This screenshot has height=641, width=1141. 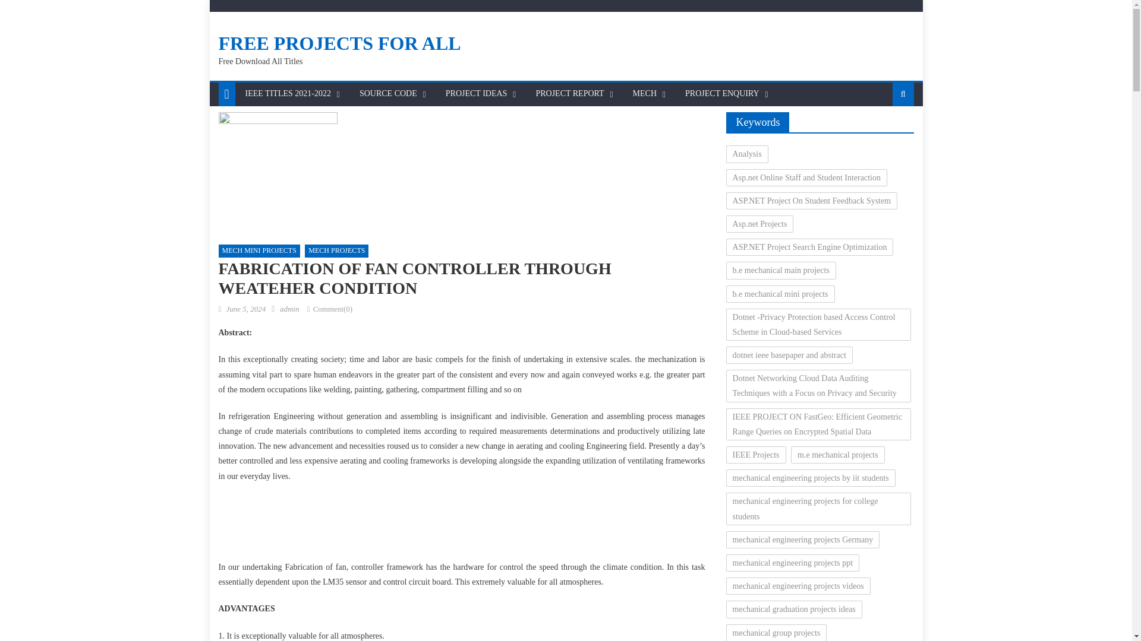 I want to click on PROJECT IDEAS, so click(x=477, y=94).